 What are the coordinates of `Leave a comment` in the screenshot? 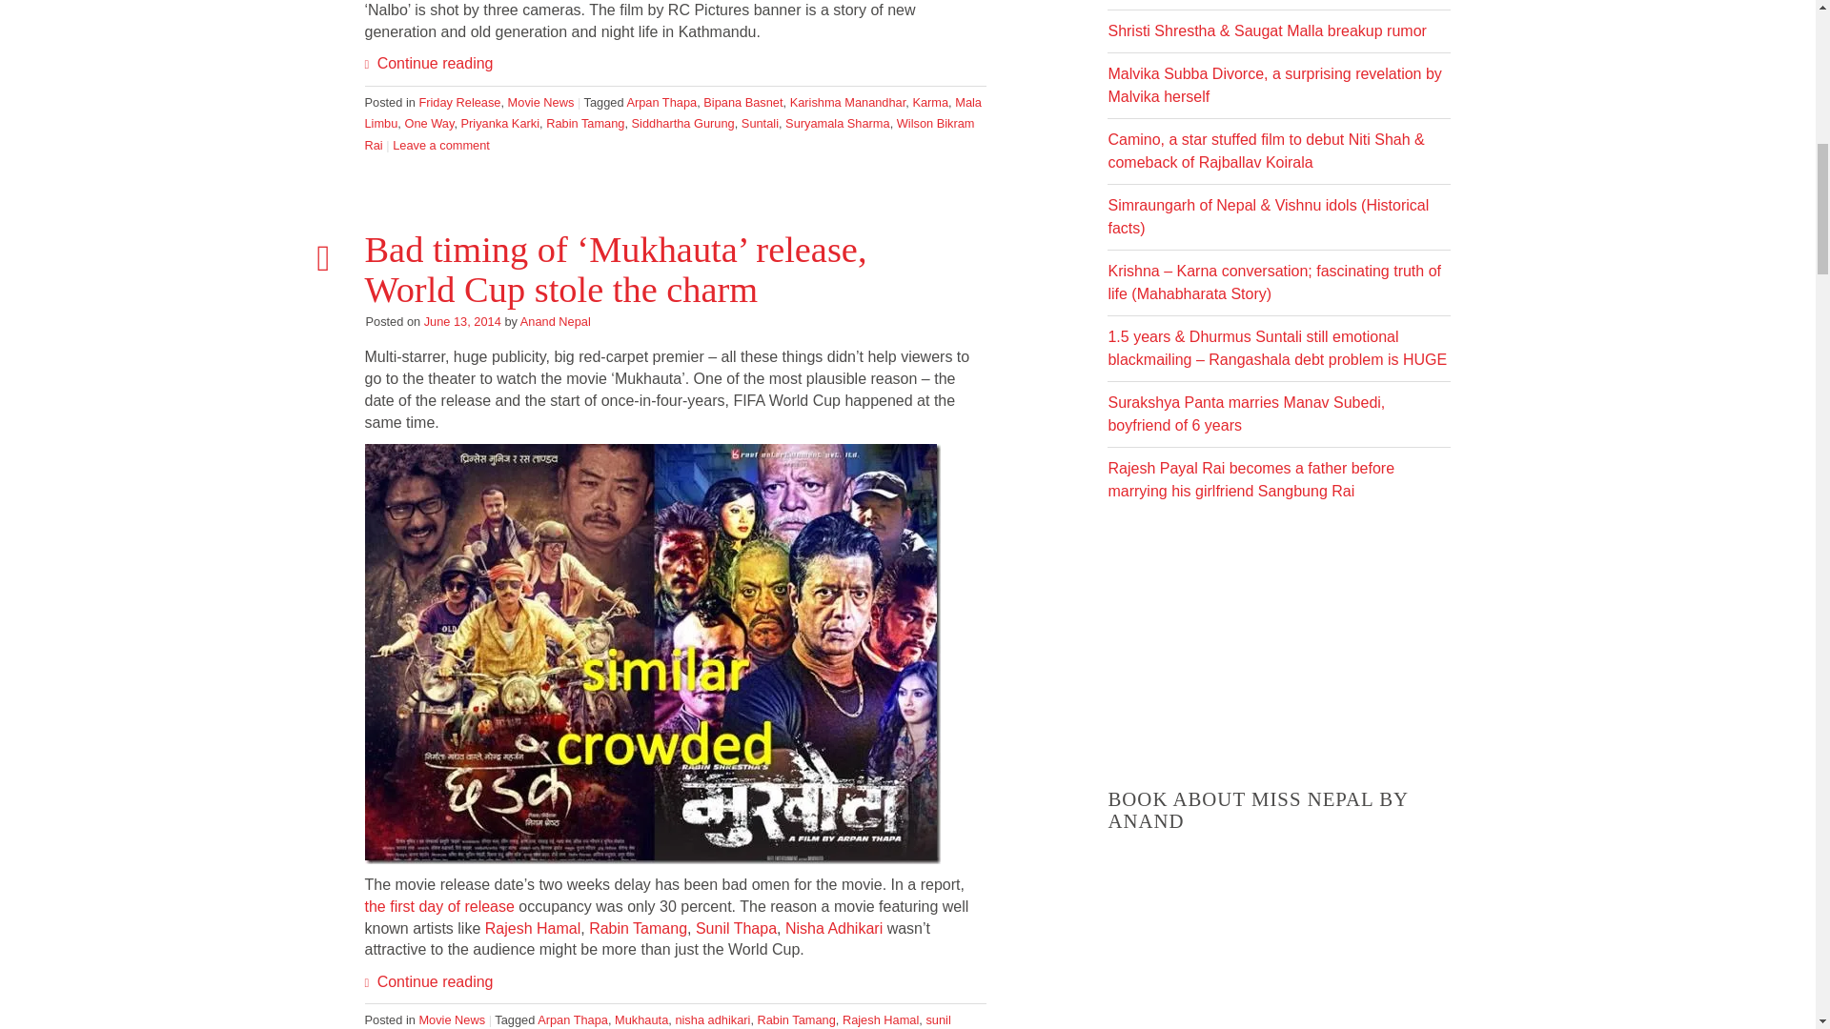 It's located at (441, 145).